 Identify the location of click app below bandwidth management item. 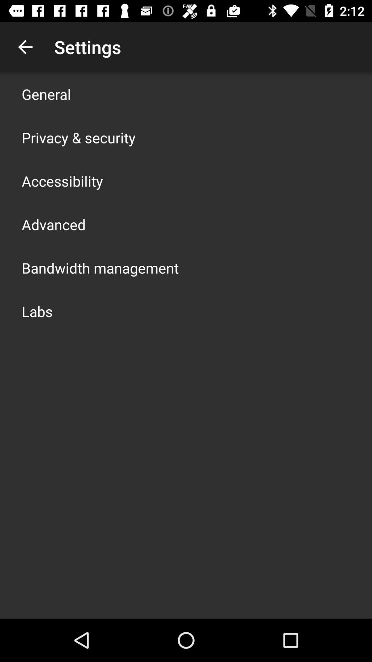
(37, 311).